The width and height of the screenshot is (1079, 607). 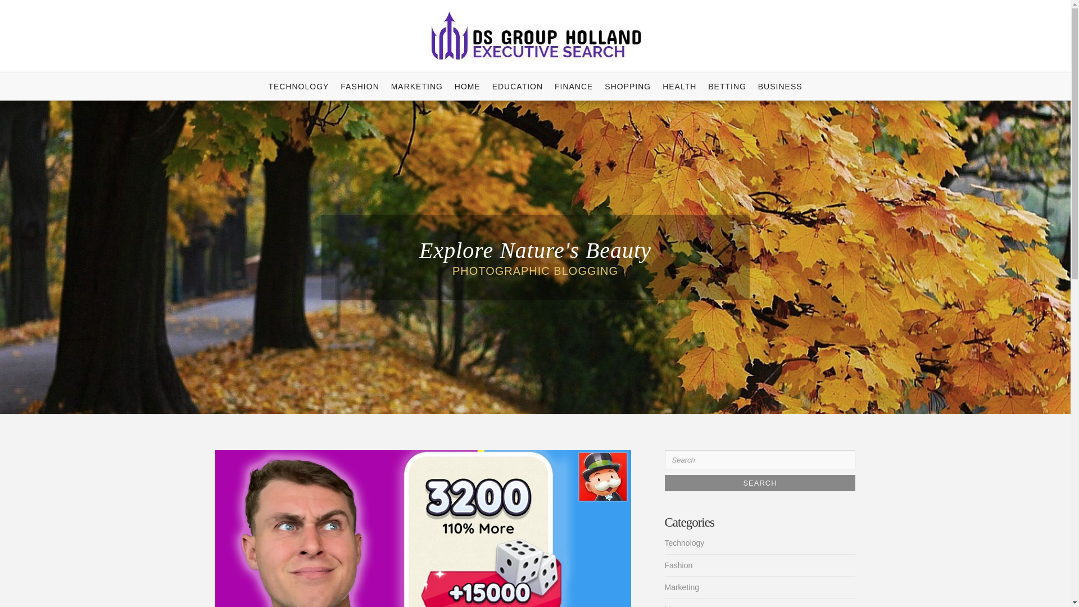 I want to click on MARKETING, so click(x=417, y=87).